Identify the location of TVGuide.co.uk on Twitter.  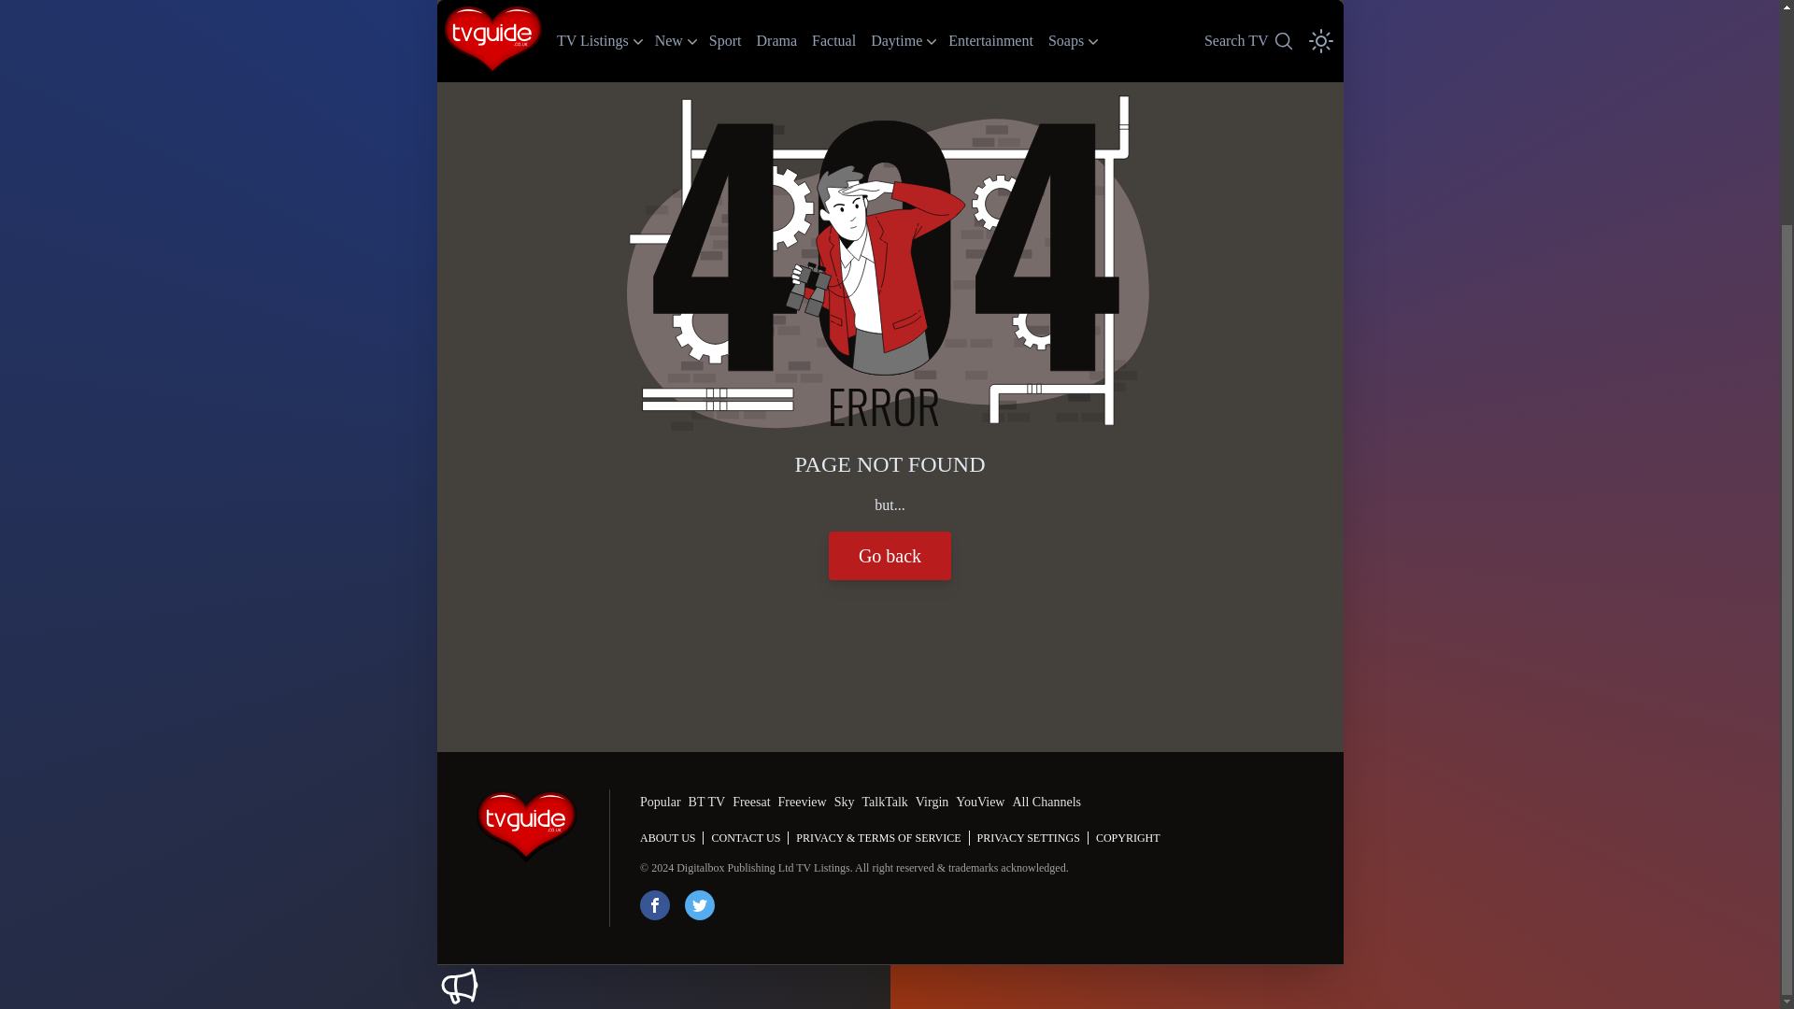
(1065, 7).